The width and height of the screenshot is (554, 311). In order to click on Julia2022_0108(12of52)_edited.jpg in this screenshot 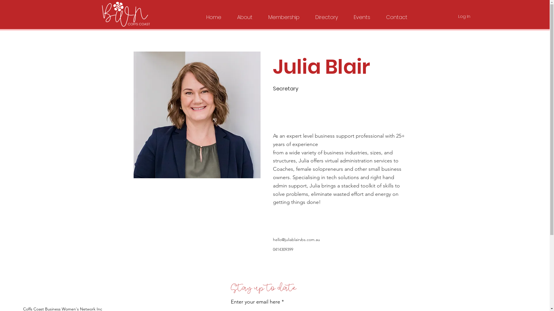, I will do `click(197, 115)`.